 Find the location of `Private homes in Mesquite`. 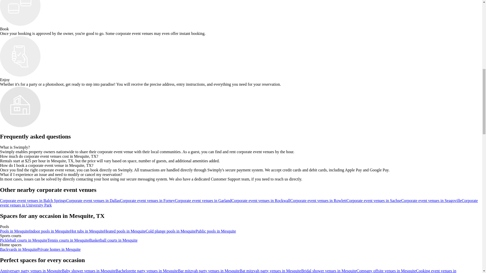

Private homes in Mesquite is located at coordinates (59, 249).